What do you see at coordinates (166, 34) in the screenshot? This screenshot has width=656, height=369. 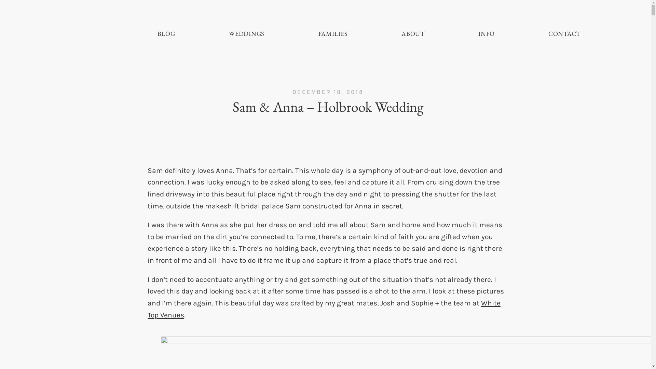 I see `BLOG` at bounding box center [166, 34].